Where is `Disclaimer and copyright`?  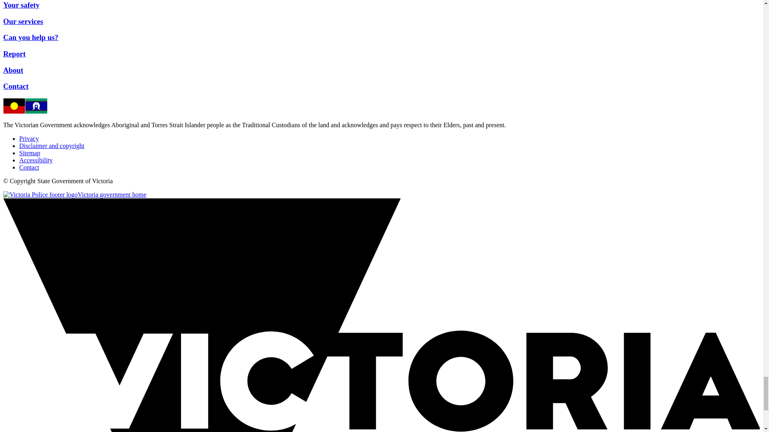
Disclaimer and copyright is located at coordinates (52, 146).